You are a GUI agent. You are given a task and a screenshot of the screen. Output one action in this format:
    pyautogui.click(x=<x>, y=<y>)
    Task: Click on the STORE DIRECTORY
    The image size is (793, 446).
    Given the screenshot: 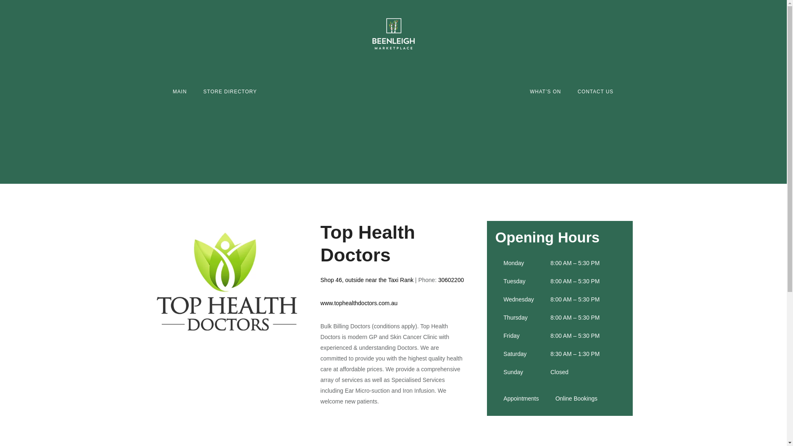 What is the action you would take?
    pyautogui.click(x=230, y=91)
    